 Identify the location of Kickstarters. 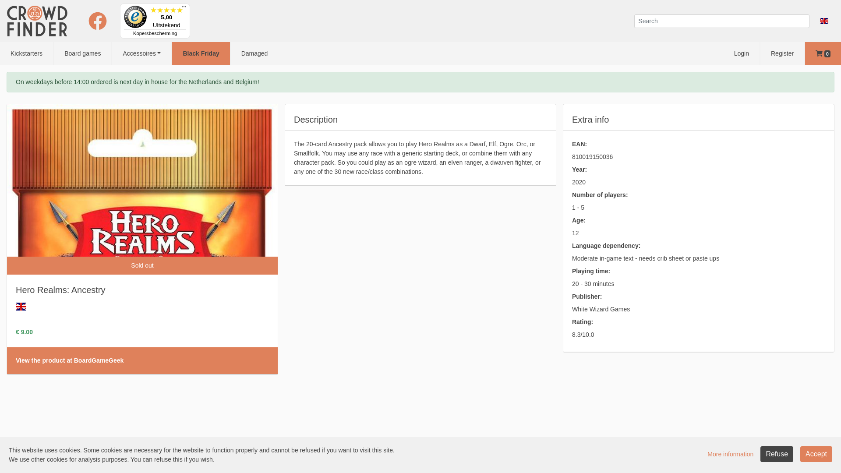
(26, 53).